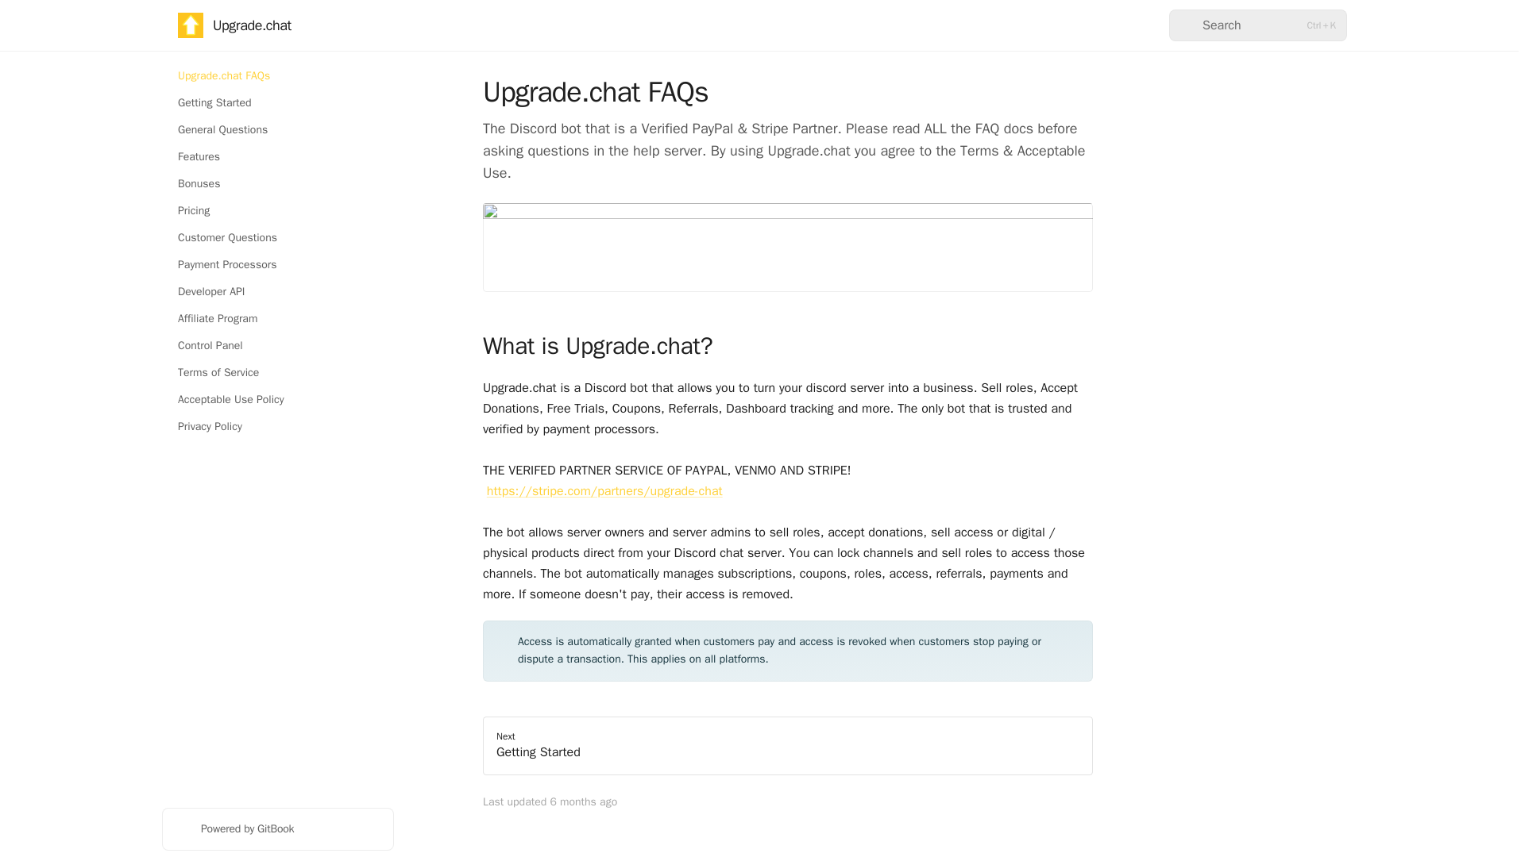 This screenshot has height=857, width=1525. Describe the element at coordinates (277, 157) in the screenshot. I see `Features` at that location.